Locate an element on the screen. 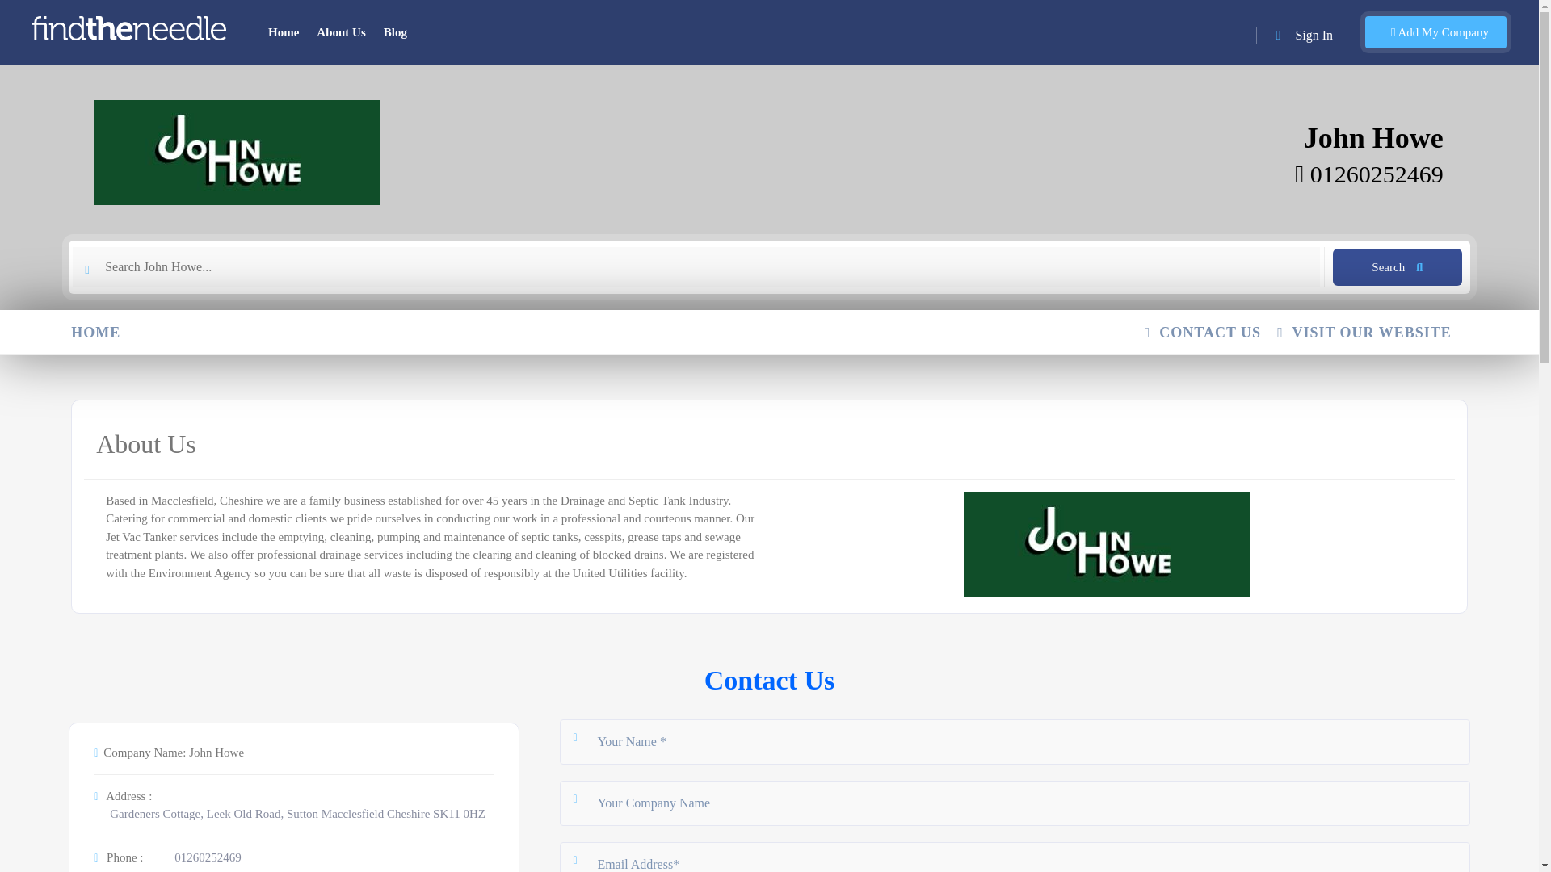 Image resolution: width=1551 pixels, height=872 pixels. HOME is located at coordinates (103, 333).